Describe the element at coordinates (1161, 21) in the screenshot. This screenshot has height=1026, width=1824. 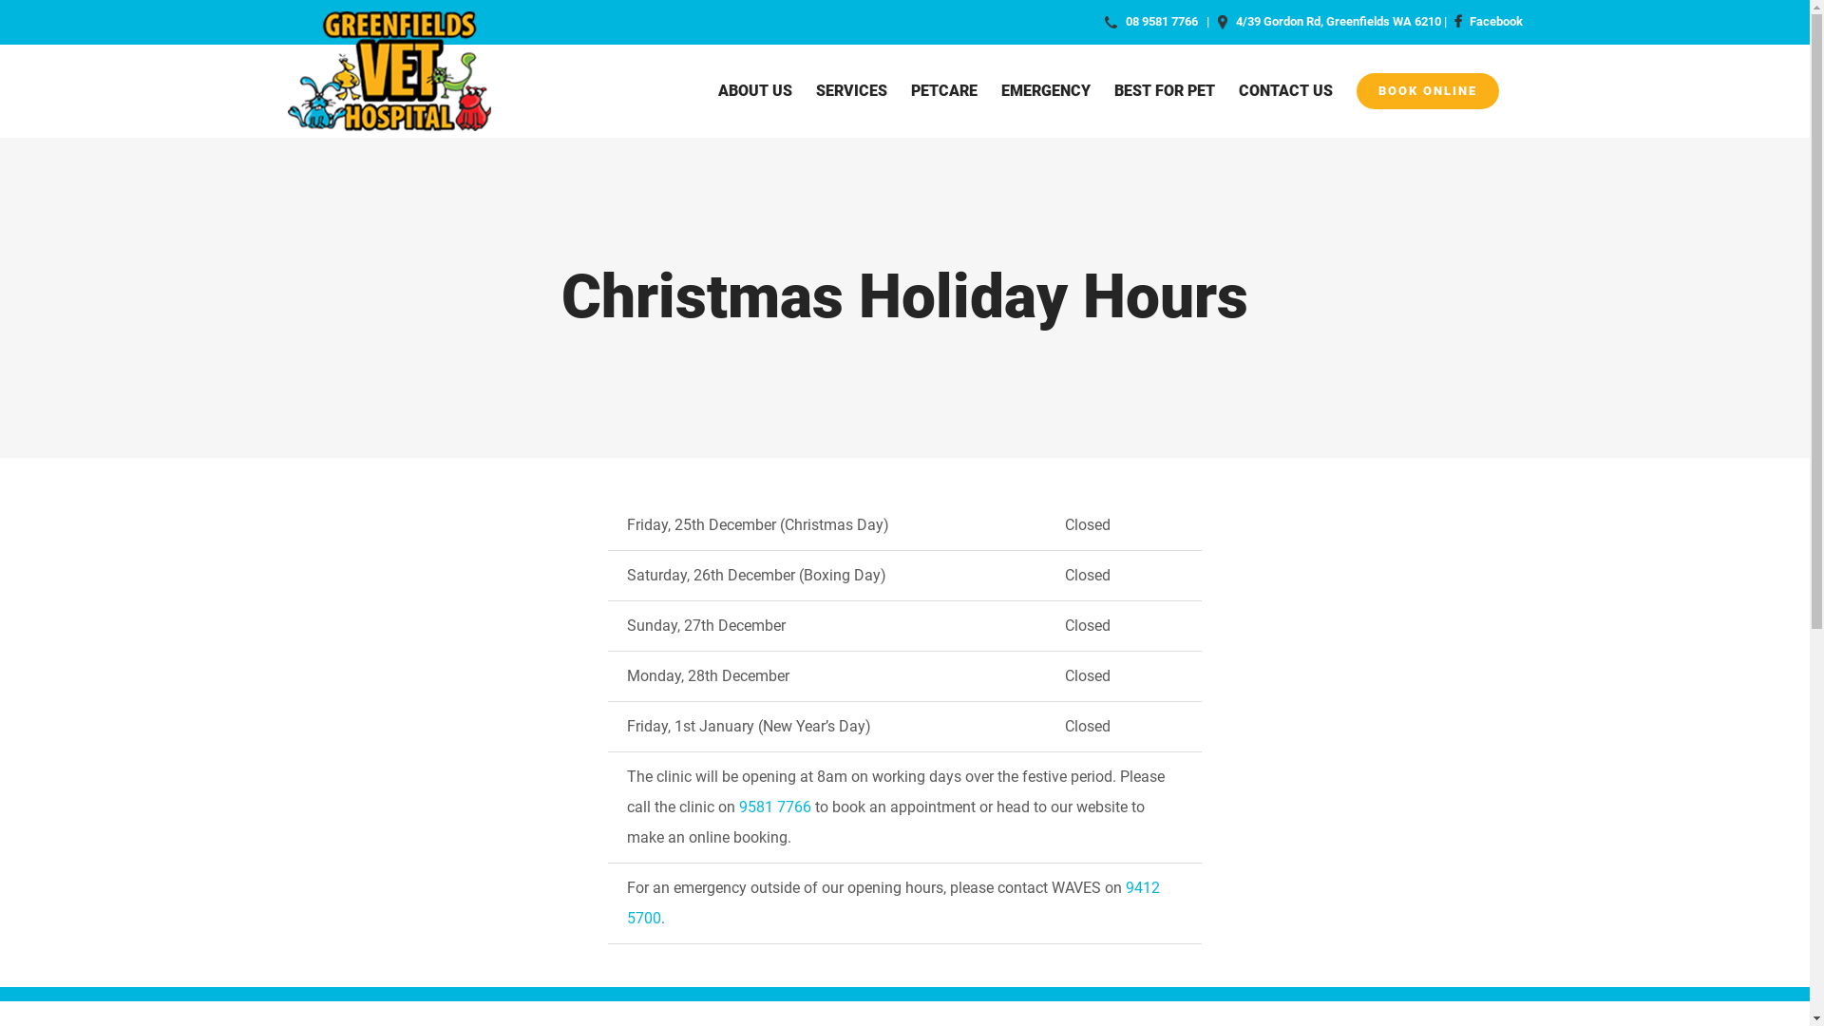
I see `08 9581 7766` at that location.